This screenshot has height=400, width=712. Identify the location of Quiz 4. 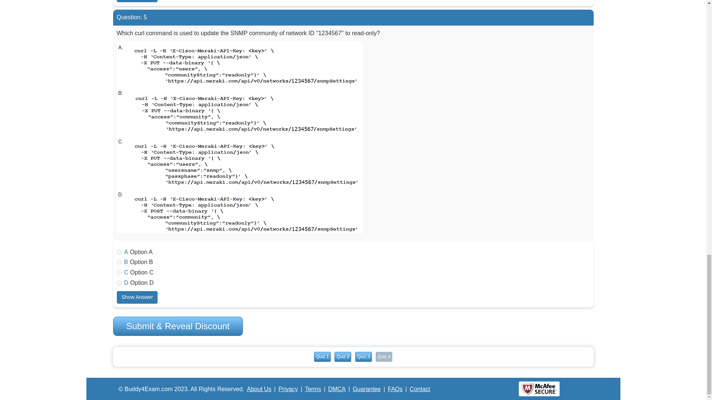
(384, 357).